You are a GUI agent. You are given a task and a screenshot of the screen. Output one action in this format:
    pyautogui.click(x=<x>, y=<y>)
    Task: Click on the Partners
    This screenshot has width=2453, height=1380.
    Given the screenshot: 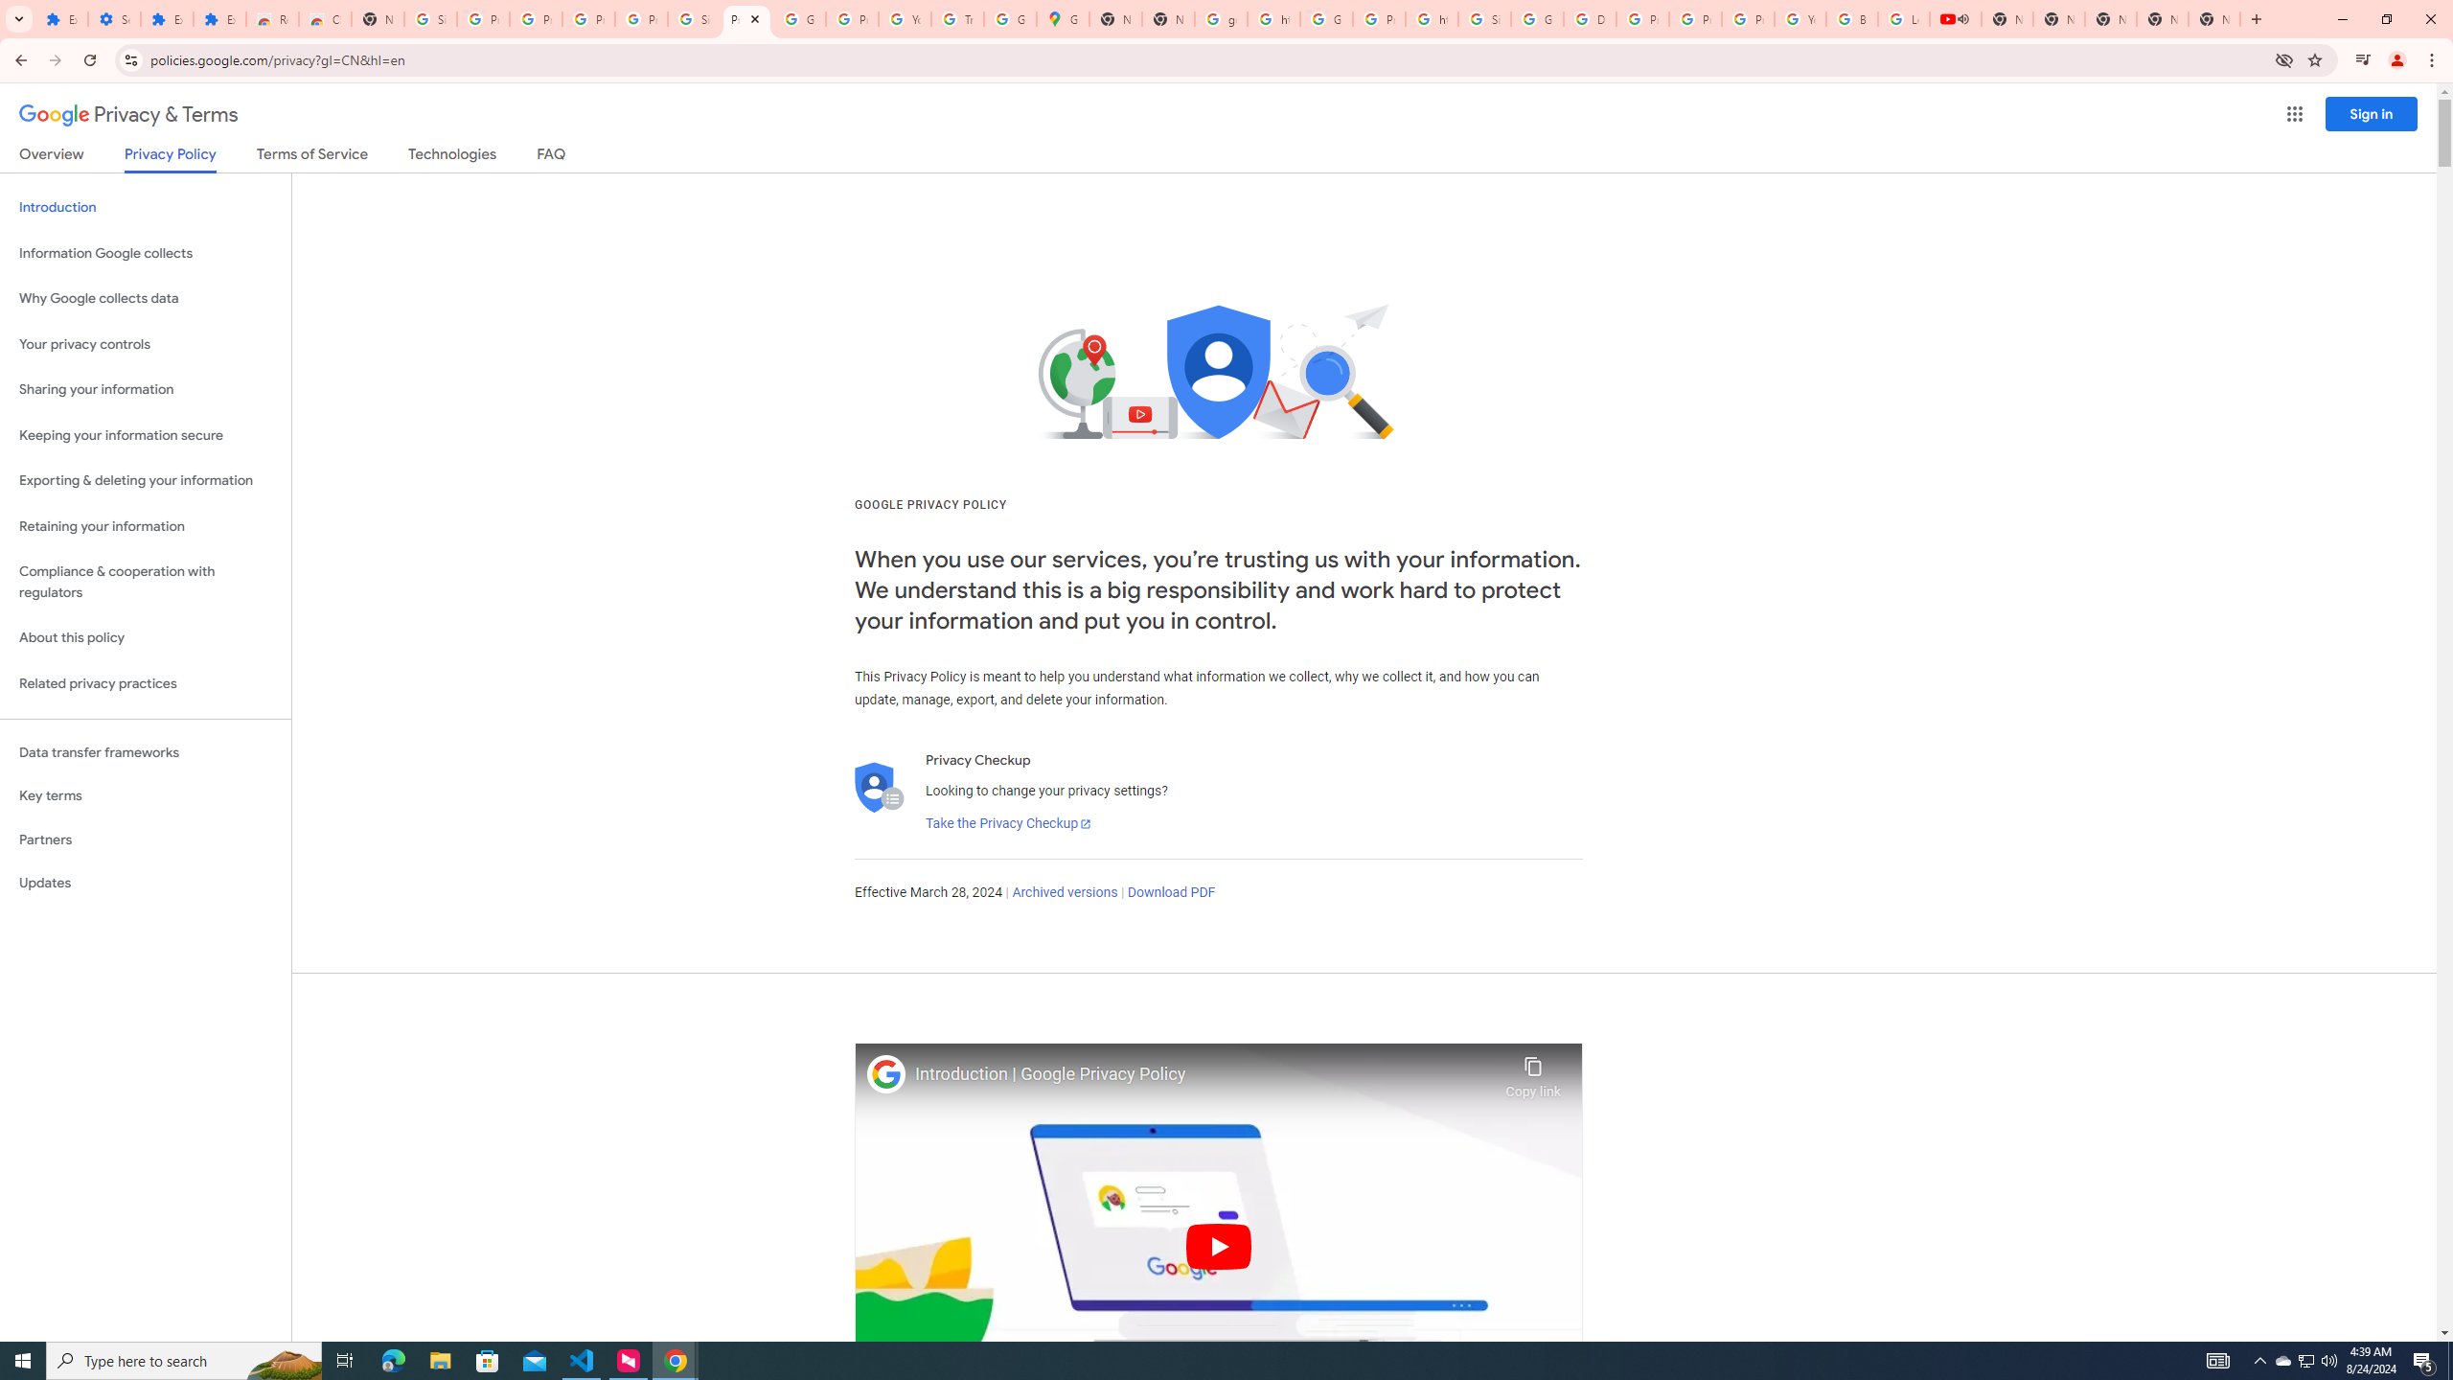 What is the action you would take?
    pyautogui.click(x=146, y=839)
    